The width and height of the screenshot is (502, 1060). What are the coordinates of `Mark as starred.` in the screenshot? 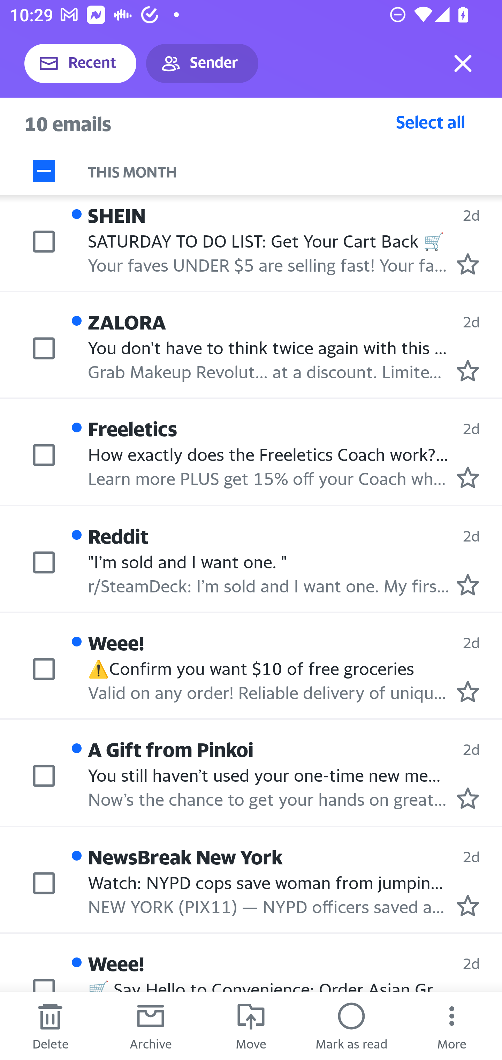 It's located at (468, 906).